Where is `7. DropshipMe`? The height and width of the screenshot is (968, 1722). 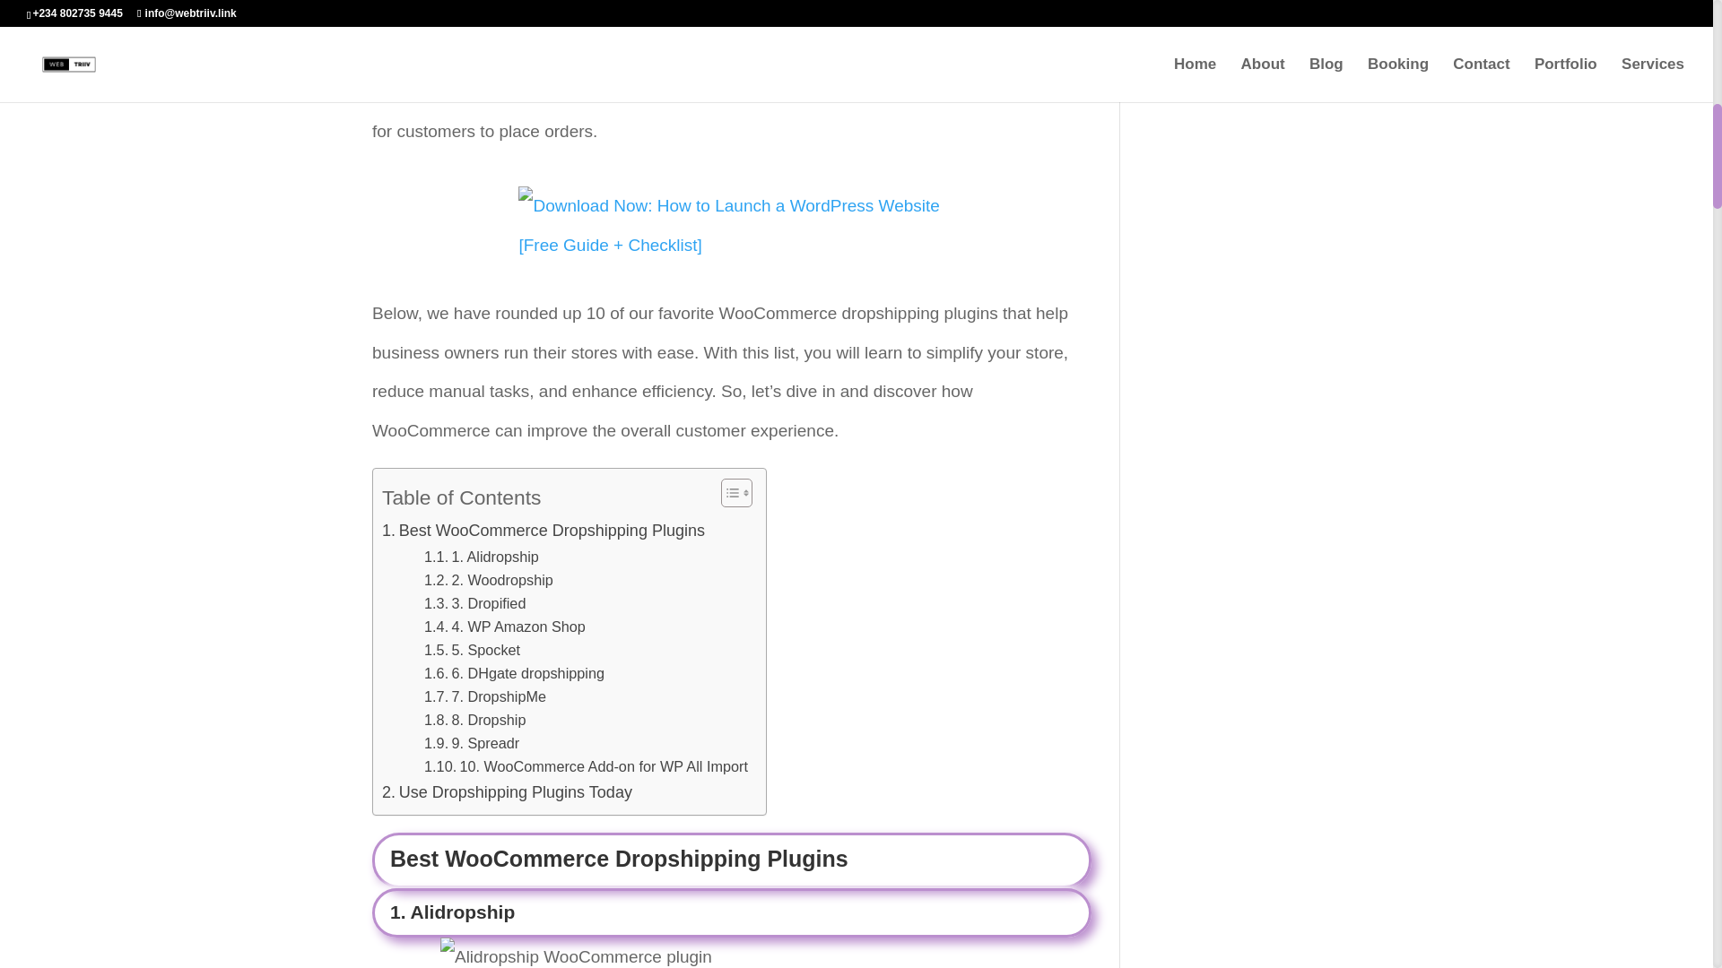
7. DropshipMe is located at coordinates (484, 696).